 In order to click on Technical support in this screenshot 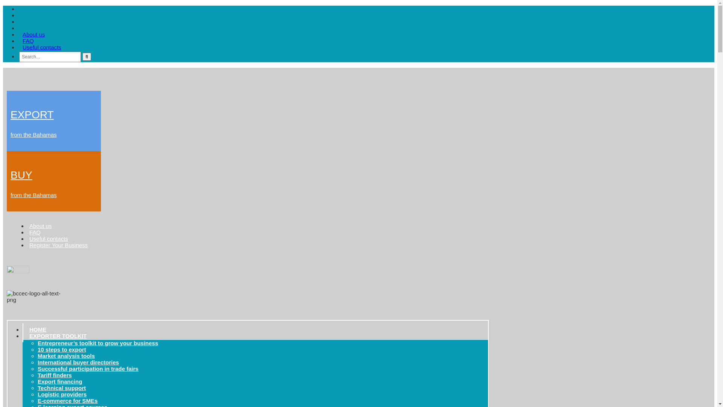, I will do `click(62, 388)`.